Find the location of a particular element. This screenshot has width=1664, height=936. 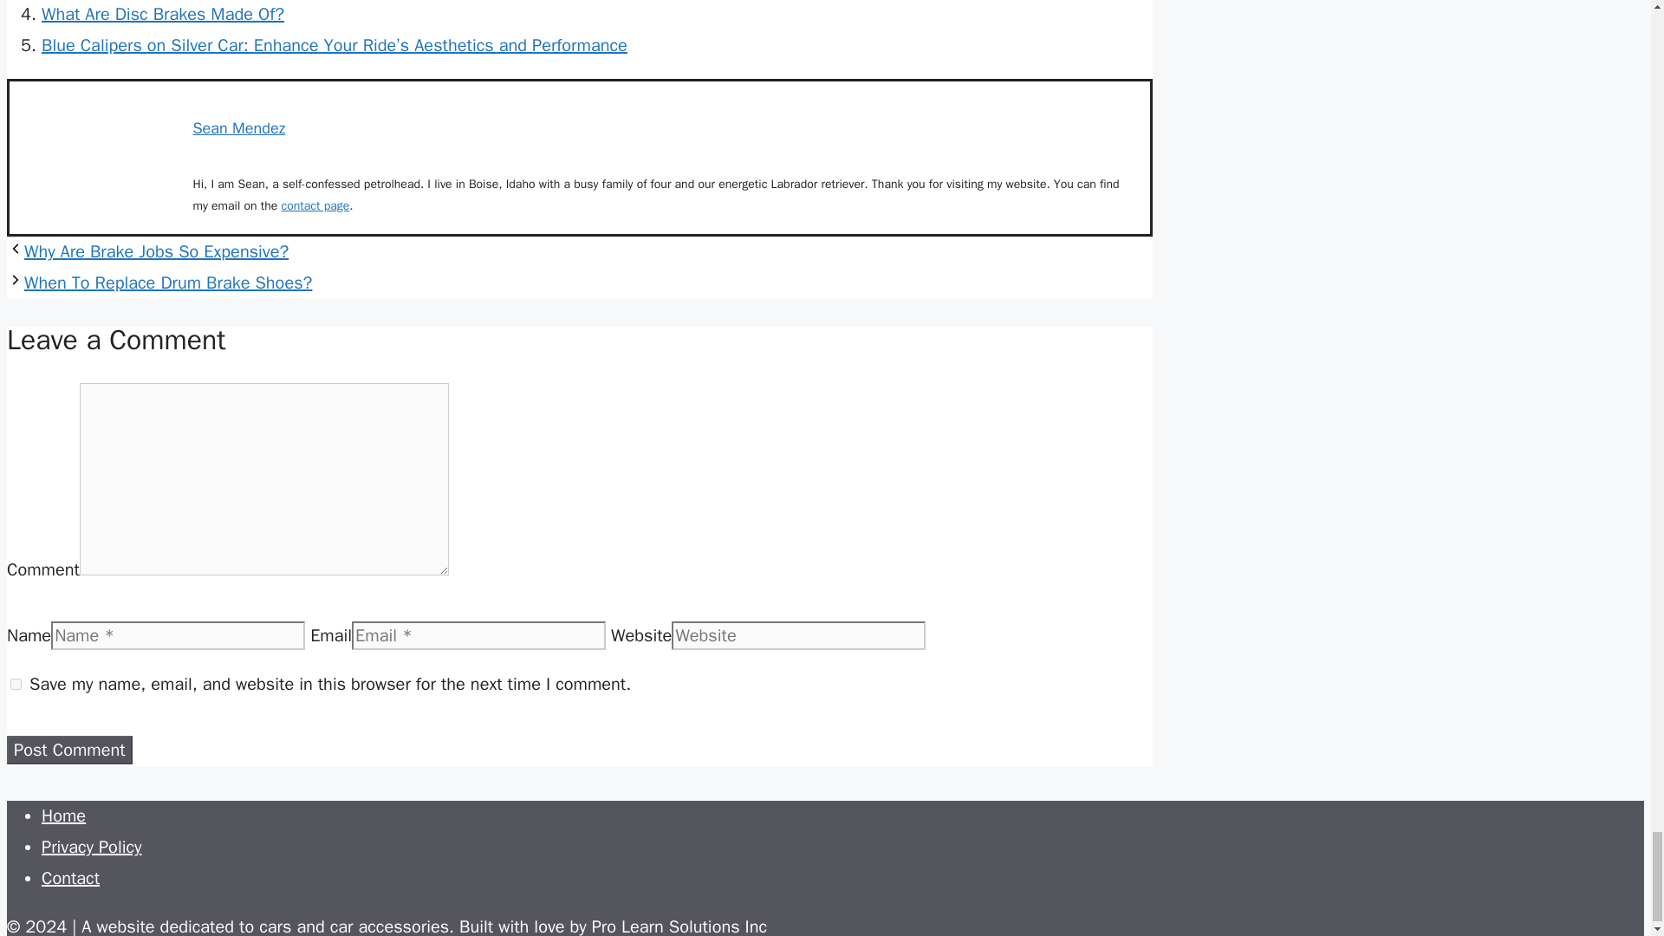

What Are Disc Brakes Made Of? is located at coordinates (163, 14).